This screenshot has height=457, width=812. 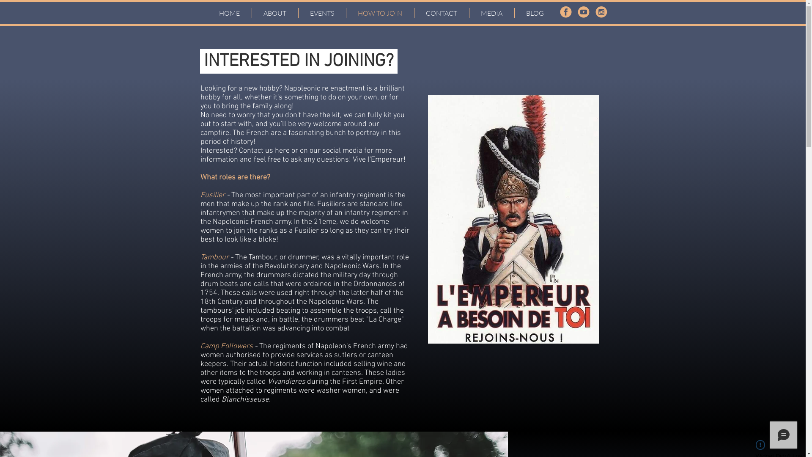 I want to click on ABOUT, so click(x=275, y=13).